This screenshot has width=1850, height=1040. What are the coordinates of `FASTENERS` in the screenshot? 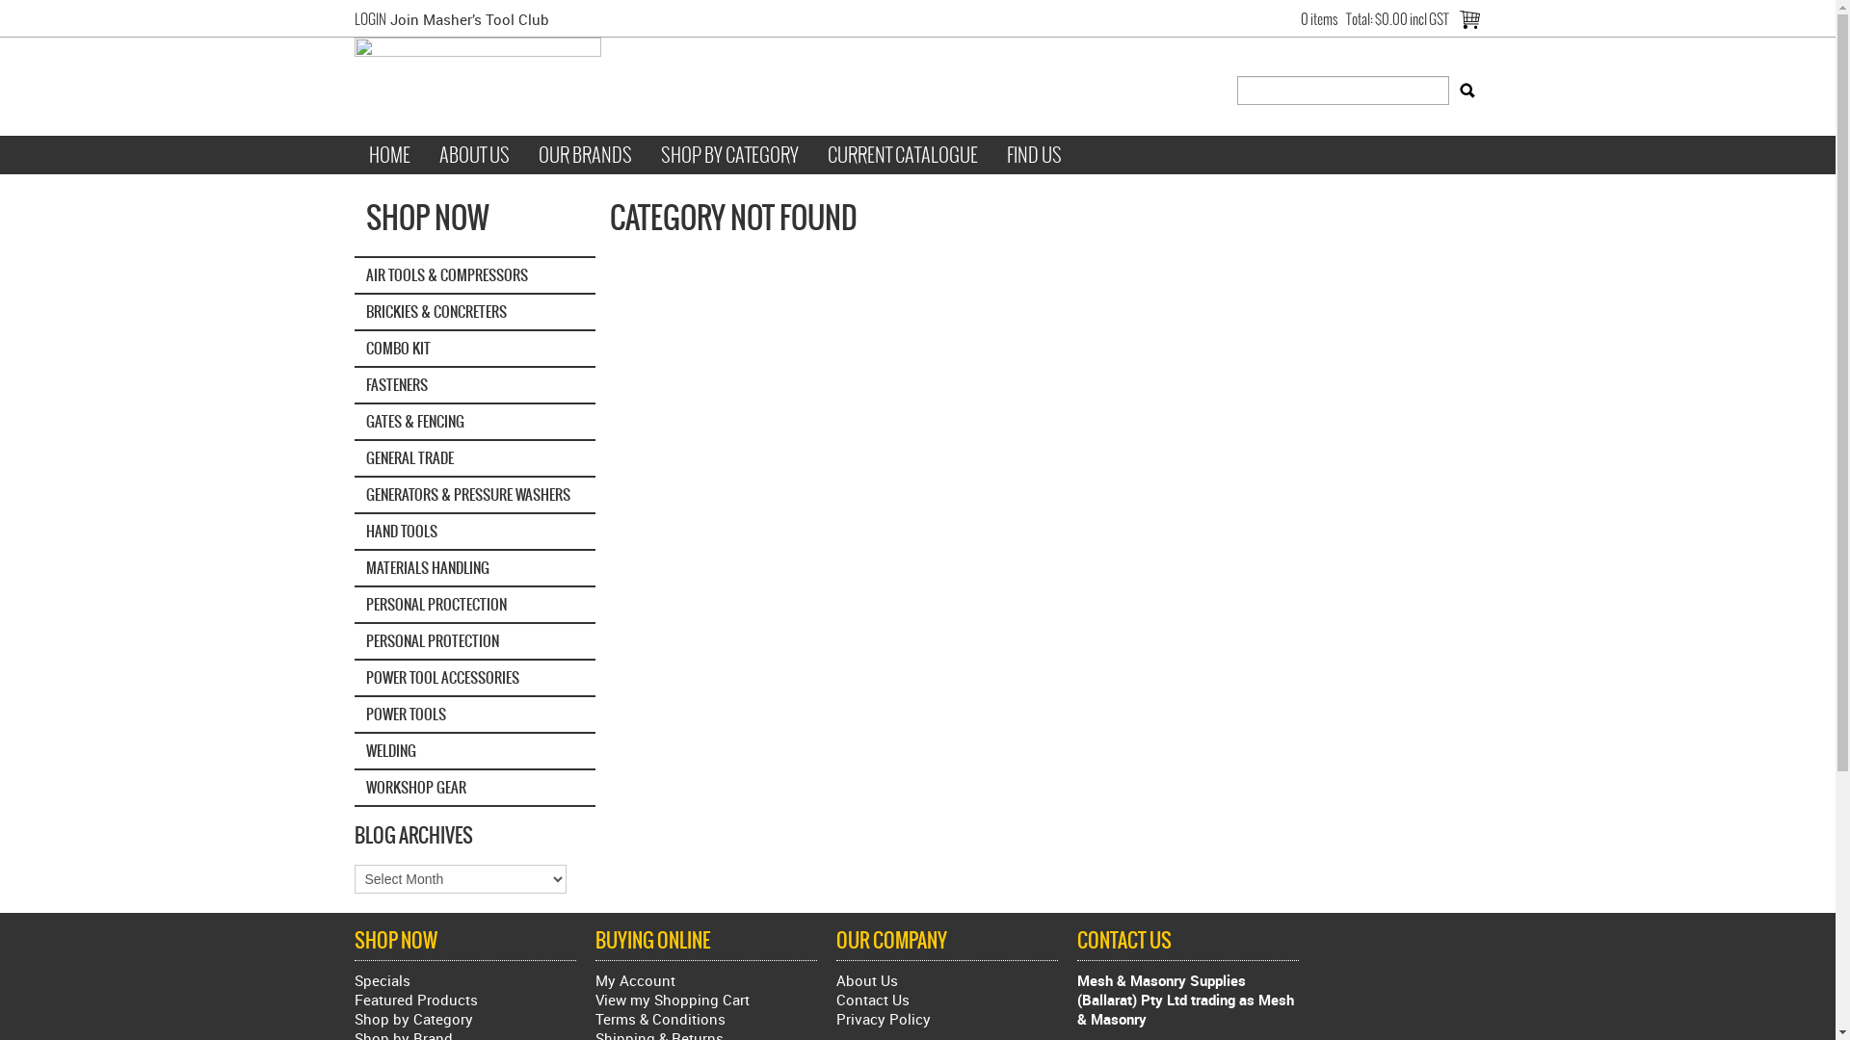 It's located at (475, 386).